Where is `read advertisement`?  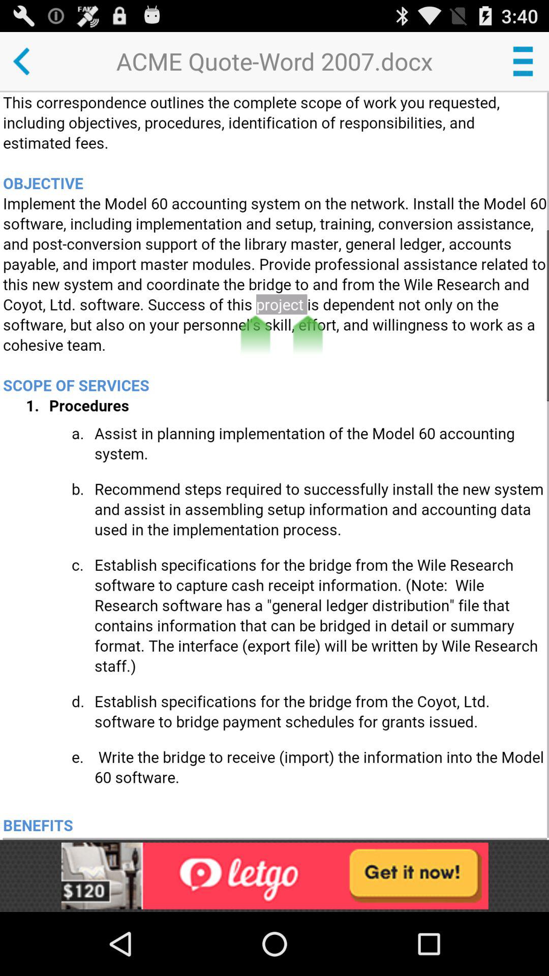
read advertisement is located at coordinates (274, 875).